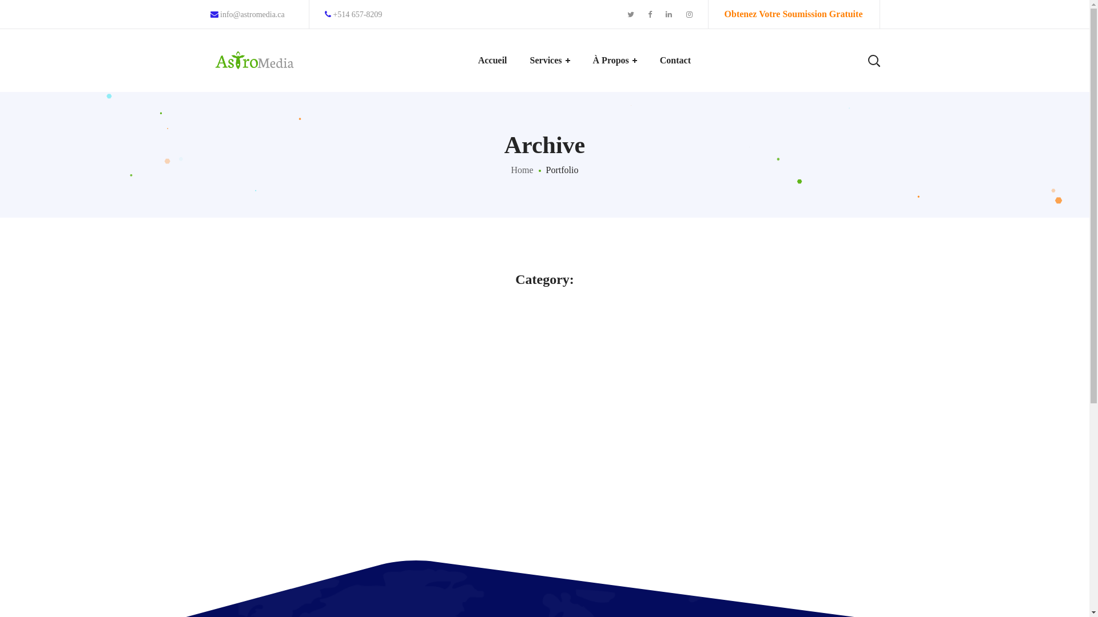  I want to click on Search, so click(838, 23).